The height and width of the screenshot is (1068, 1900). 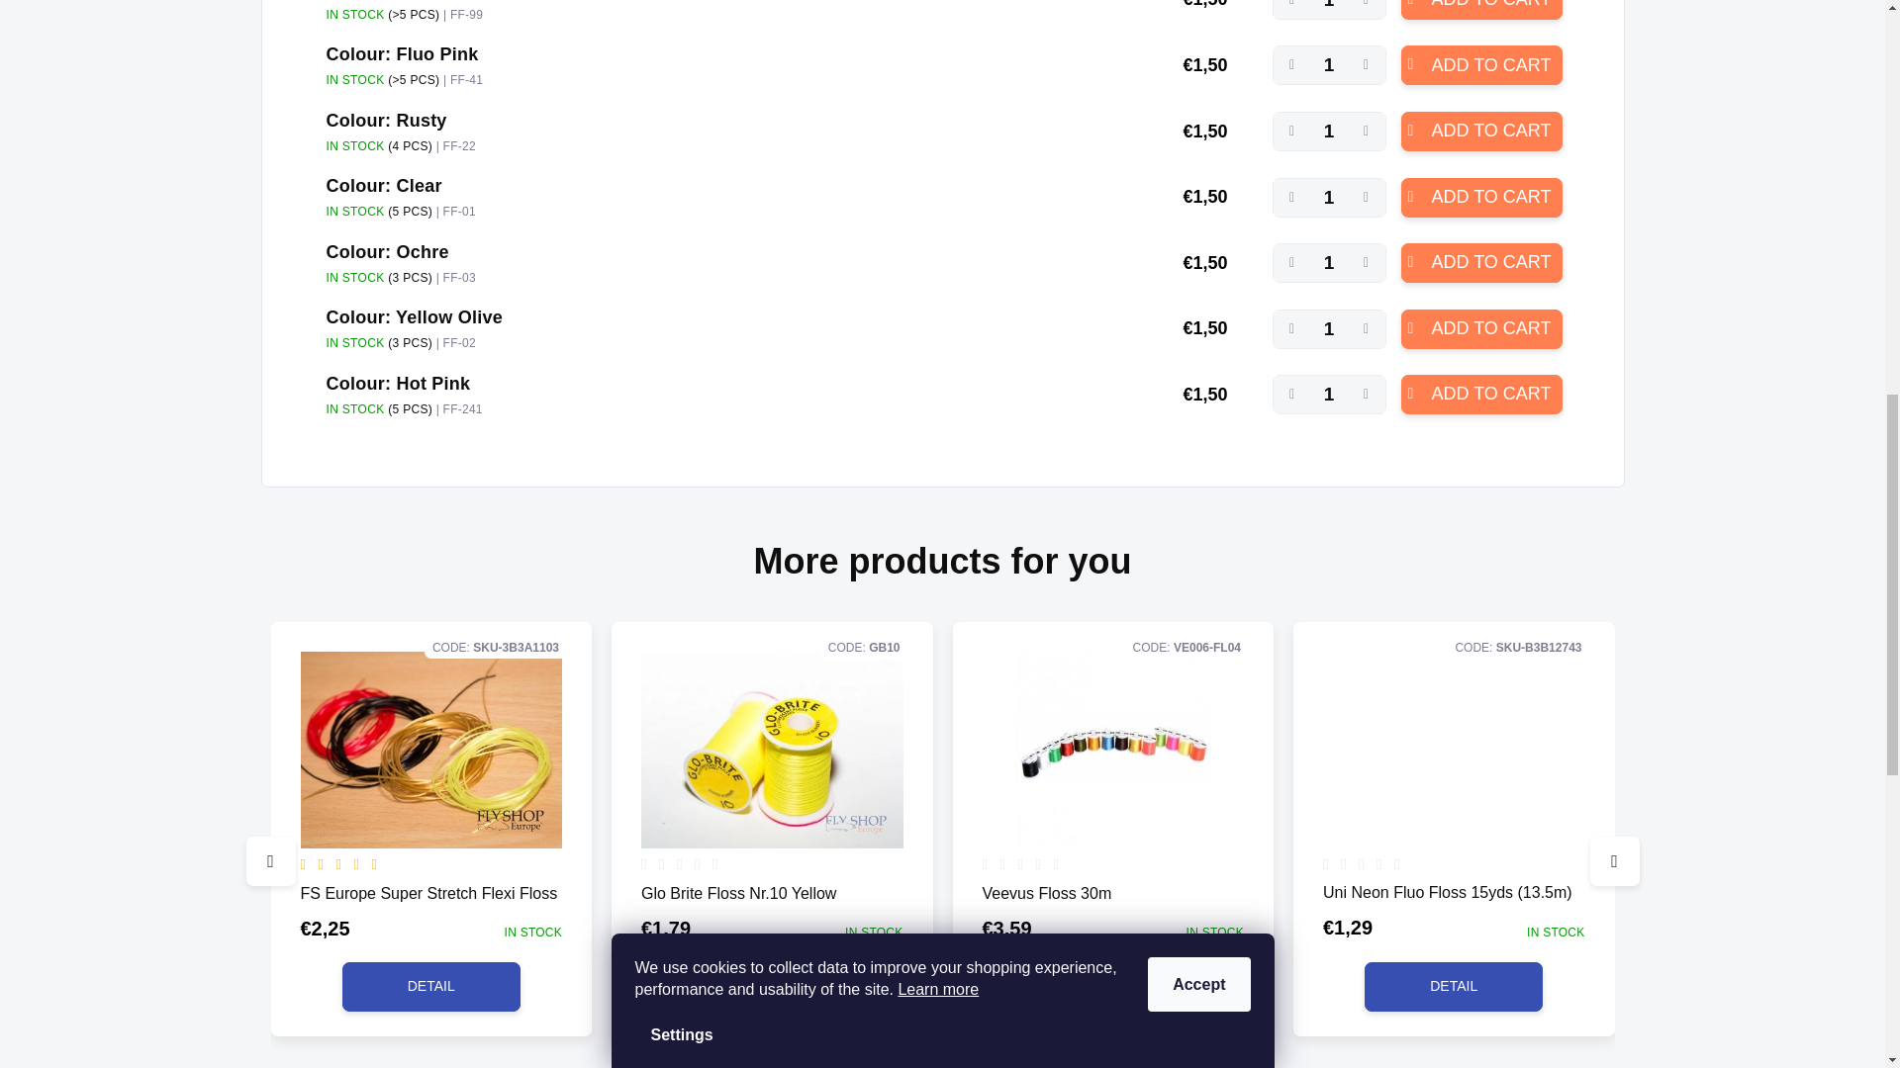 I want to click on 1, so click(x=1330, y=65).